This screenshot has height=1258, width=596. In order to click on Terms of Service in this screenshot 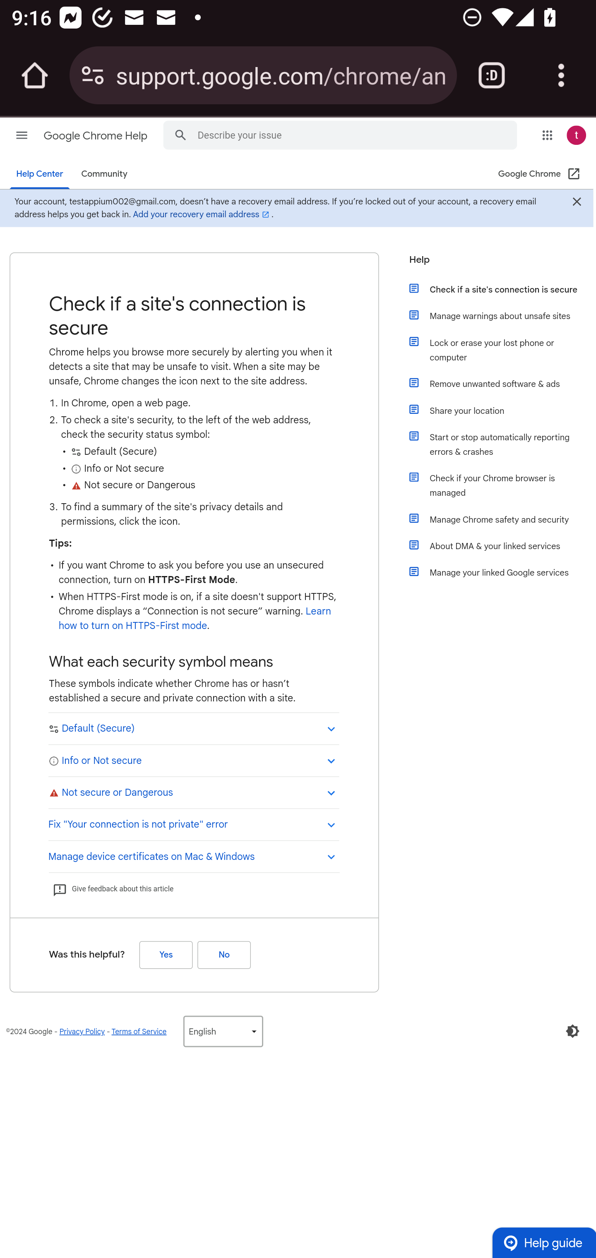, I will do `click(139, 1031)`.